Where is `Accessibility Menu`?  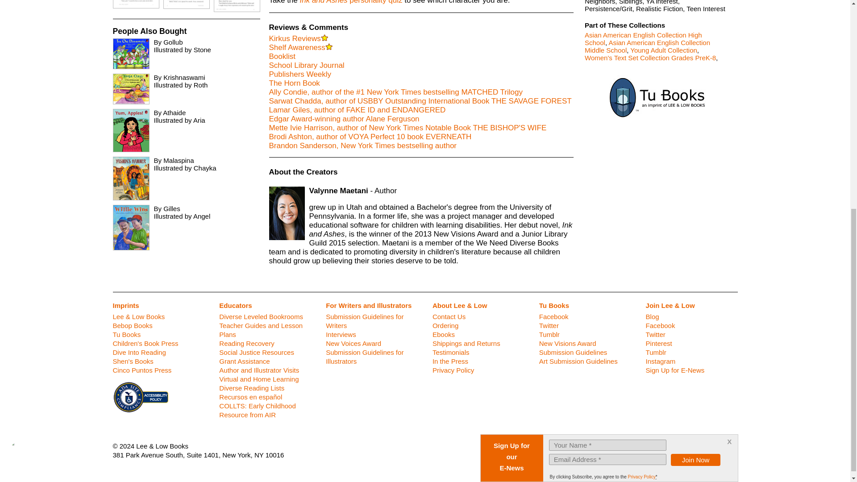
Accessibility Menu is located at coordinates (28, 87).